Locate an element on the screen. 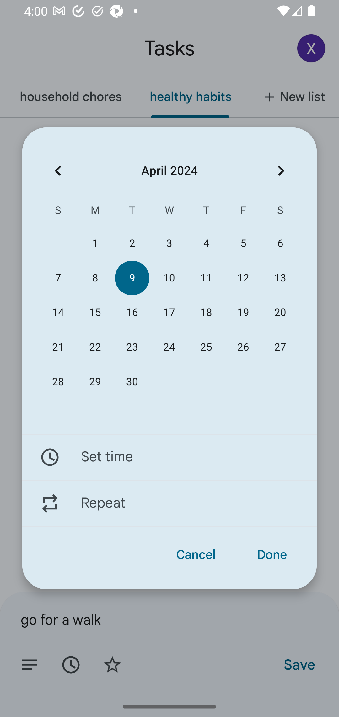 The image size is (339, 717). 26 26 April 2024 is located at coordinates (243, 347).